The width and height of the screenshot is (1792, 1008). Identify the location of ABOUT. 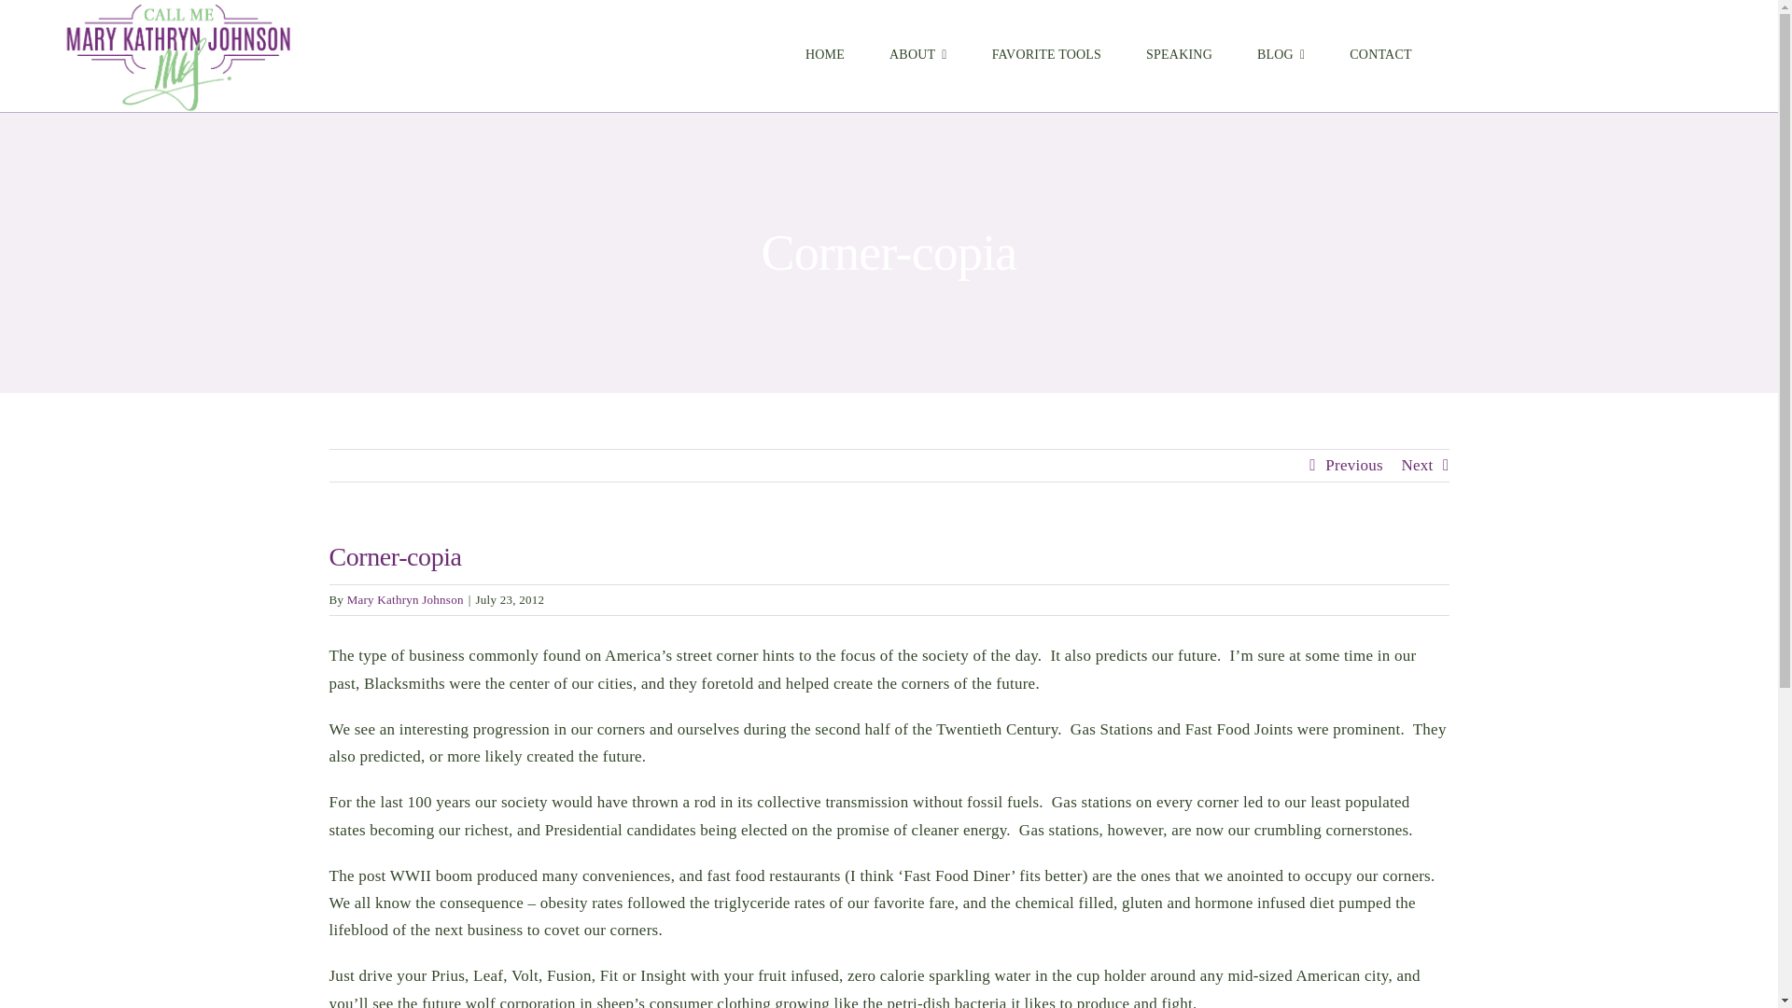
(918, 56).